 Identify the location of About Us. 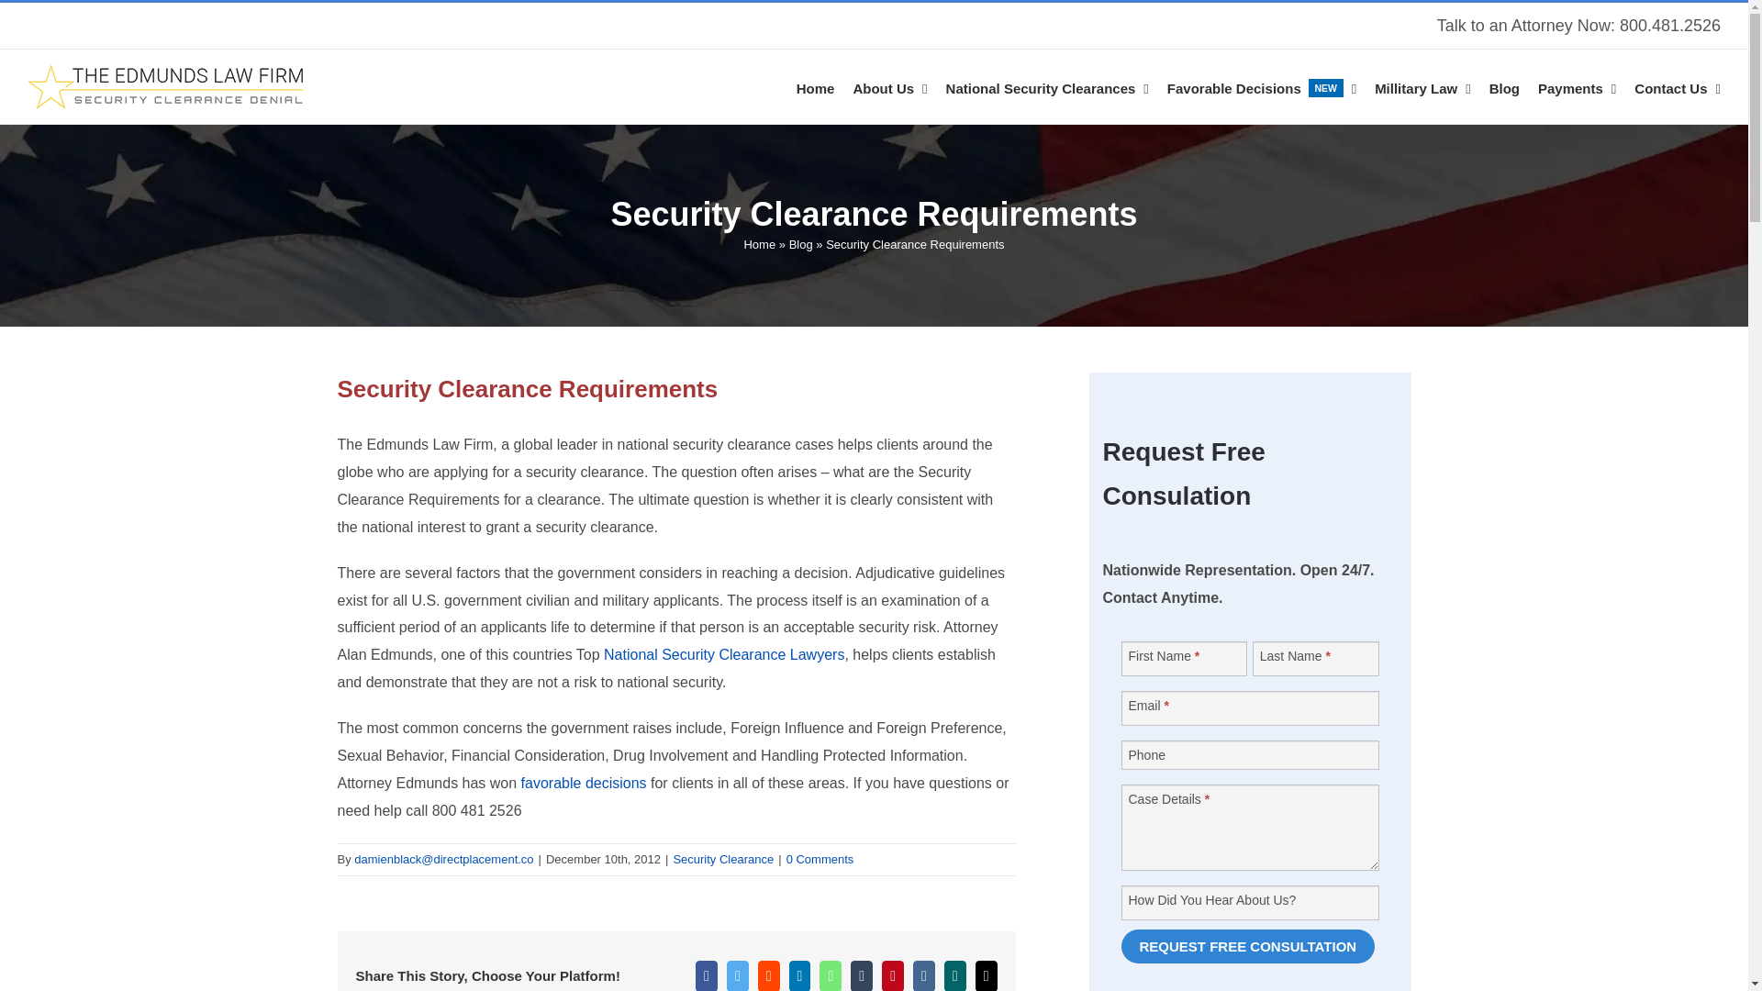
(1670, 26).